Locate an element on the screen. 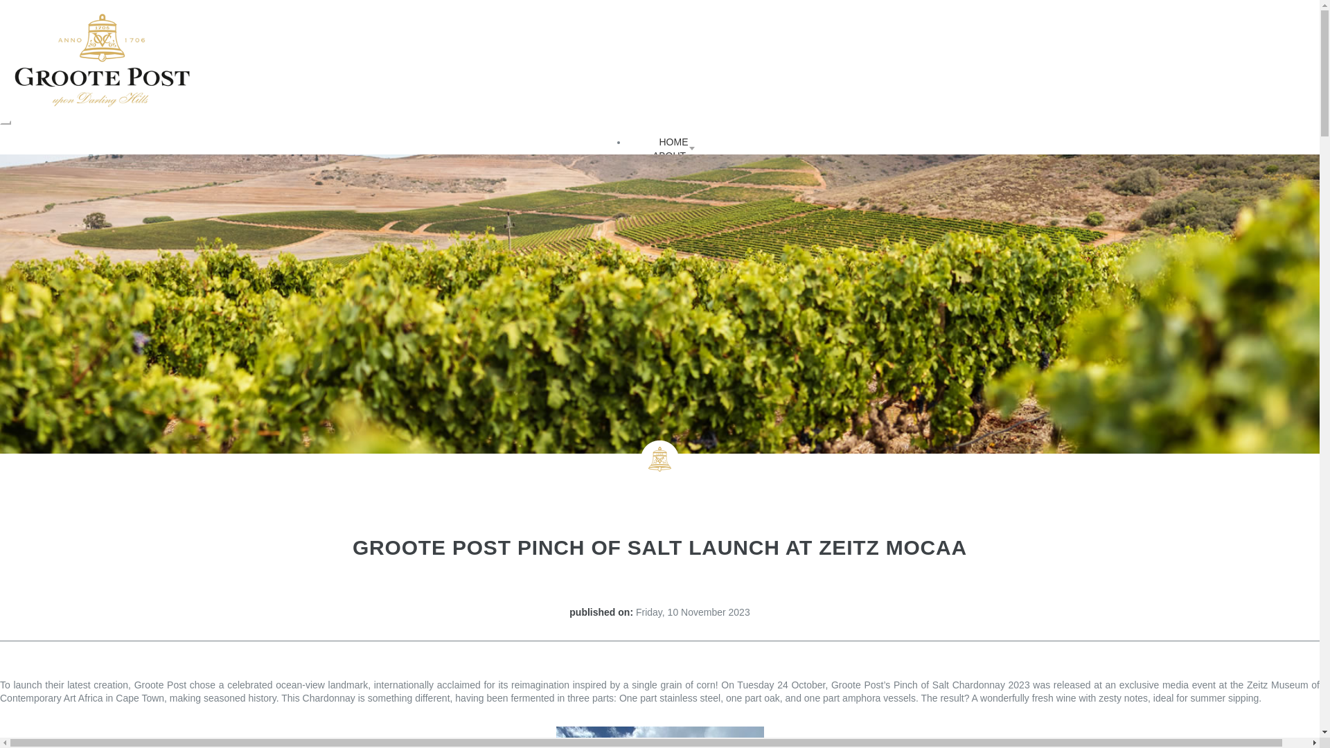 The image size is (1330, 748). OUR WINE is located at coordinates (674, 183).